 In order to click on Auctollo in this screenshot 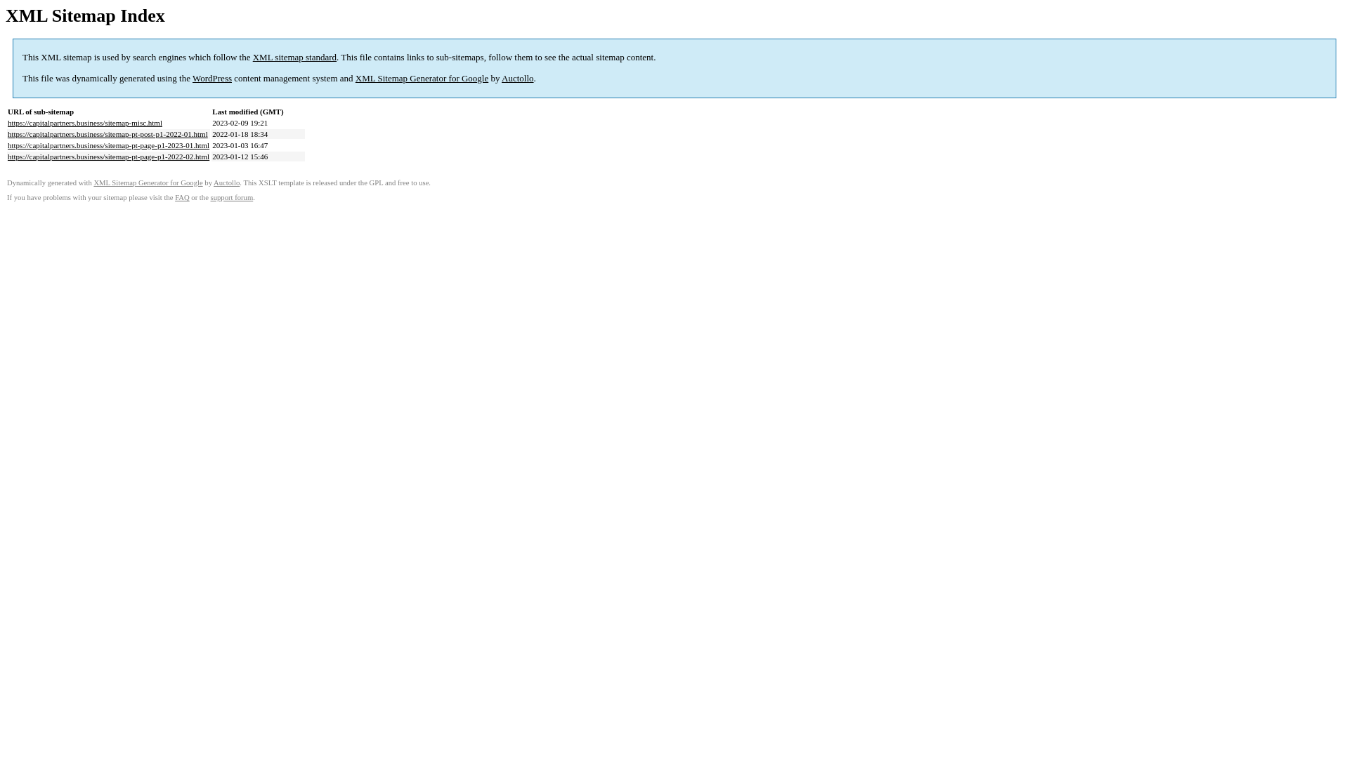, I will do `click(518, 79)`.